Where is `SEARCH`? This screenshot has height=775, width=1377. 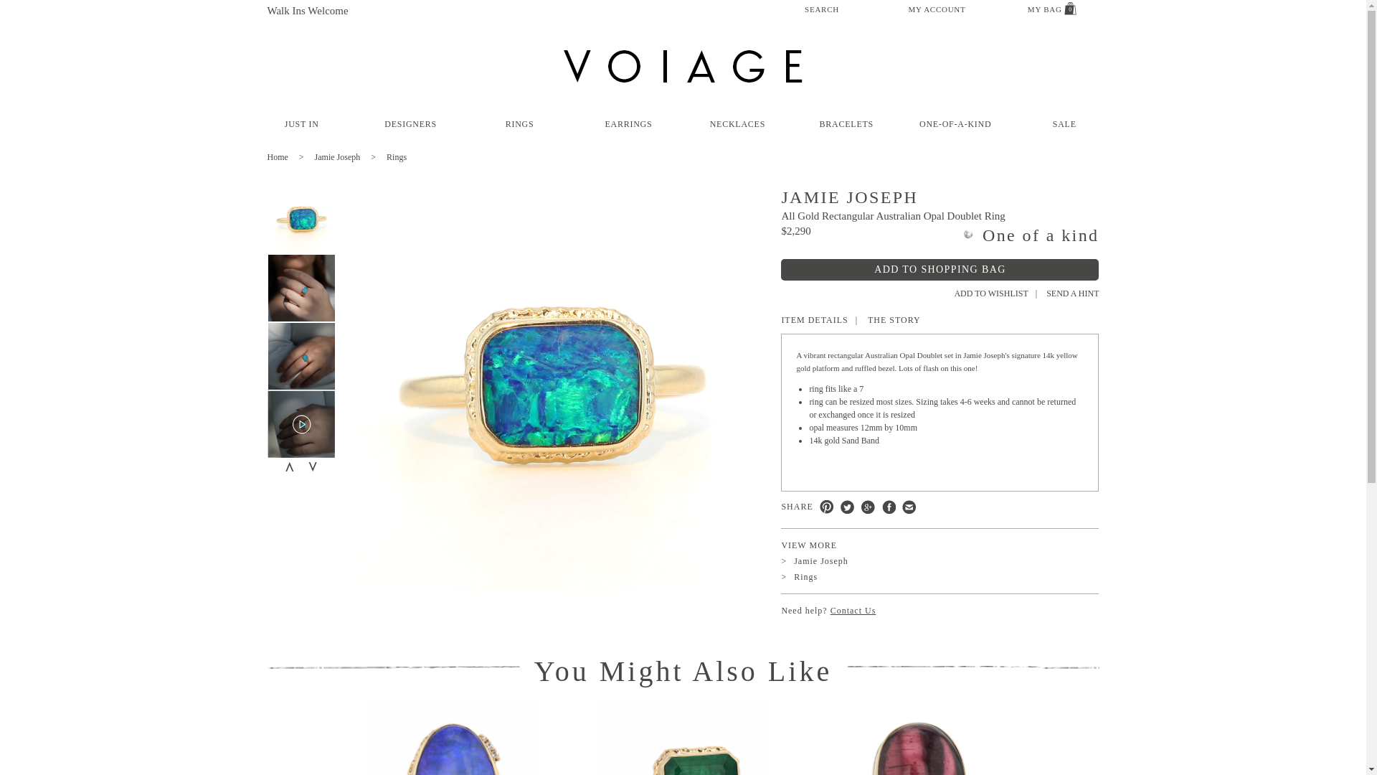
SEARCH is located at coordinates (821, 9).